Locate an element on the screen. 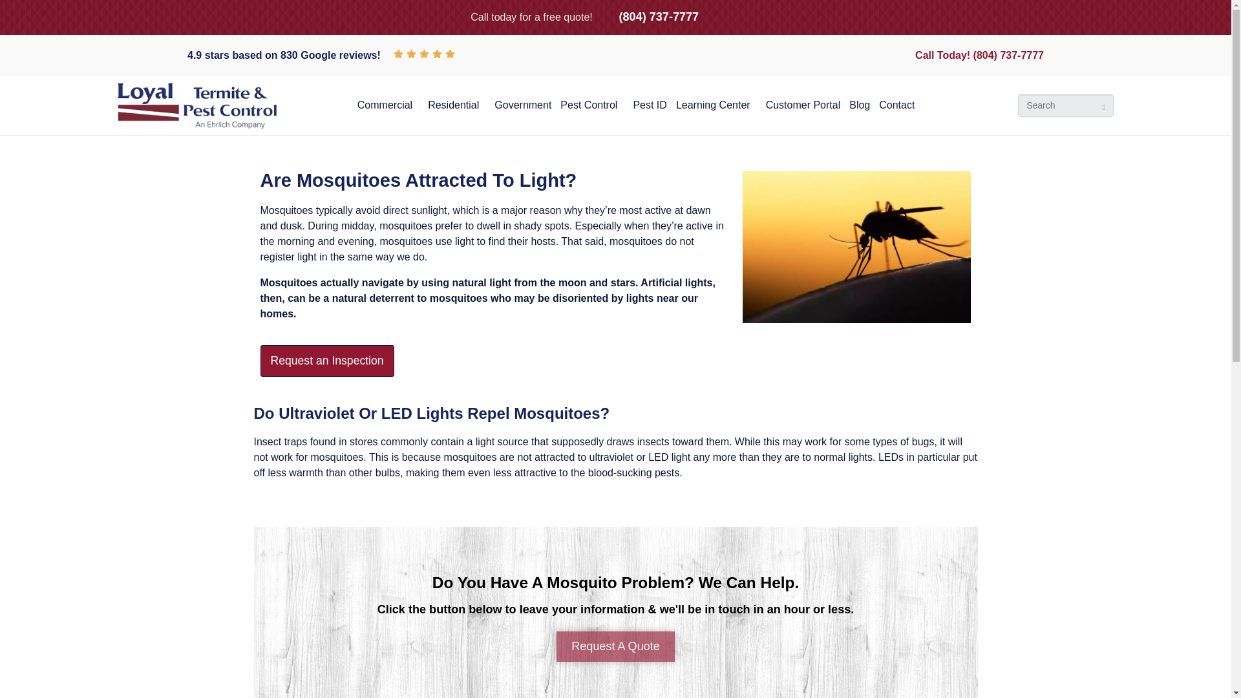 This screenshot has width=1241, height=698. Pest Control is located at coordinates (592, 105).